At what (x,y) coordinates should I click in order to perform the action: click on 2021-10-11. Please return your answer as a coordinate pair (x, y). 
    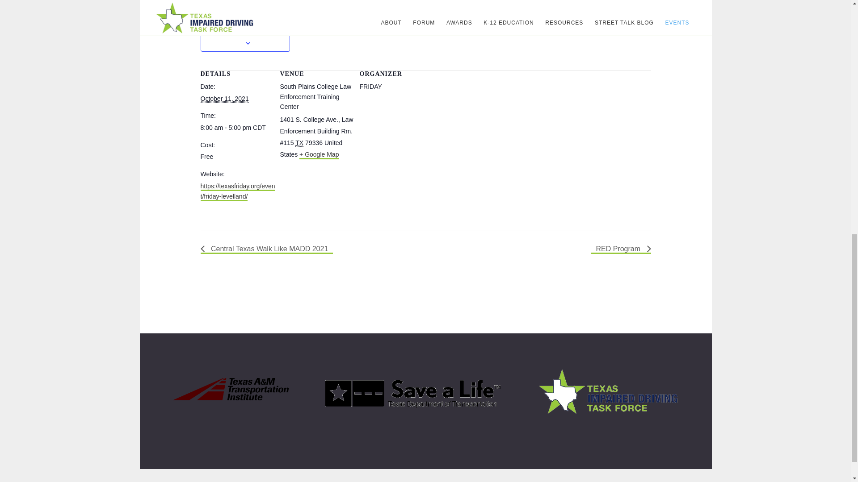
    Looking at the image, I should click on (224, 99).